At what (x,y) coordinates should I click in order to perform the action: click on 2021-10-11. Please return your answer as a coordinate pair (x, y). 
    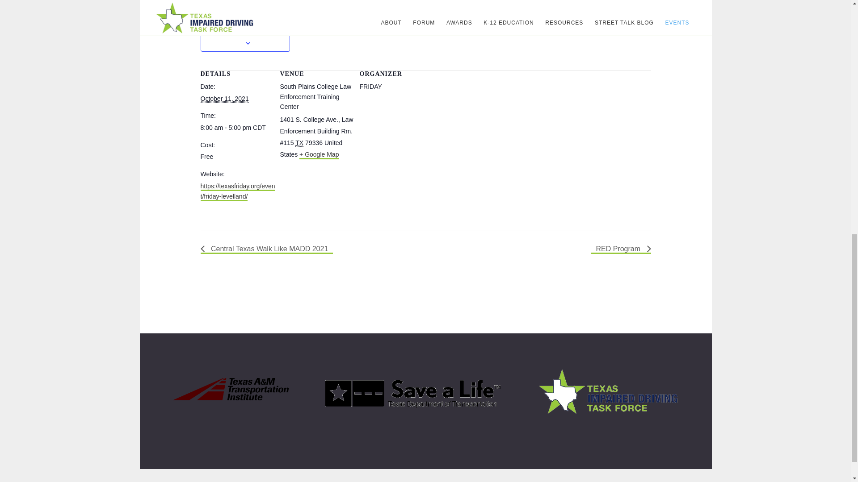
    Looking at the image, I should click on (224, 99).